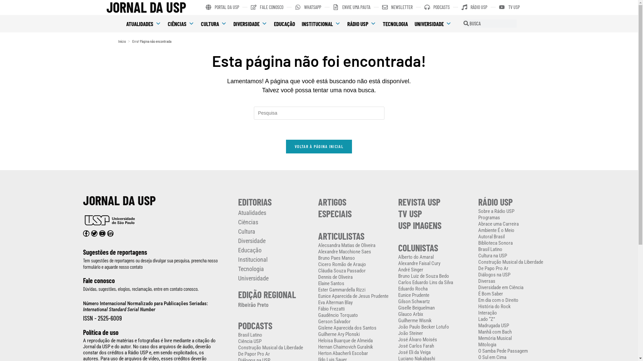 The image size is (643, 361). What do you see at coordinates (214, 24) in the screenshot?
I see `CULTURA` at bounding box center [214, 24].